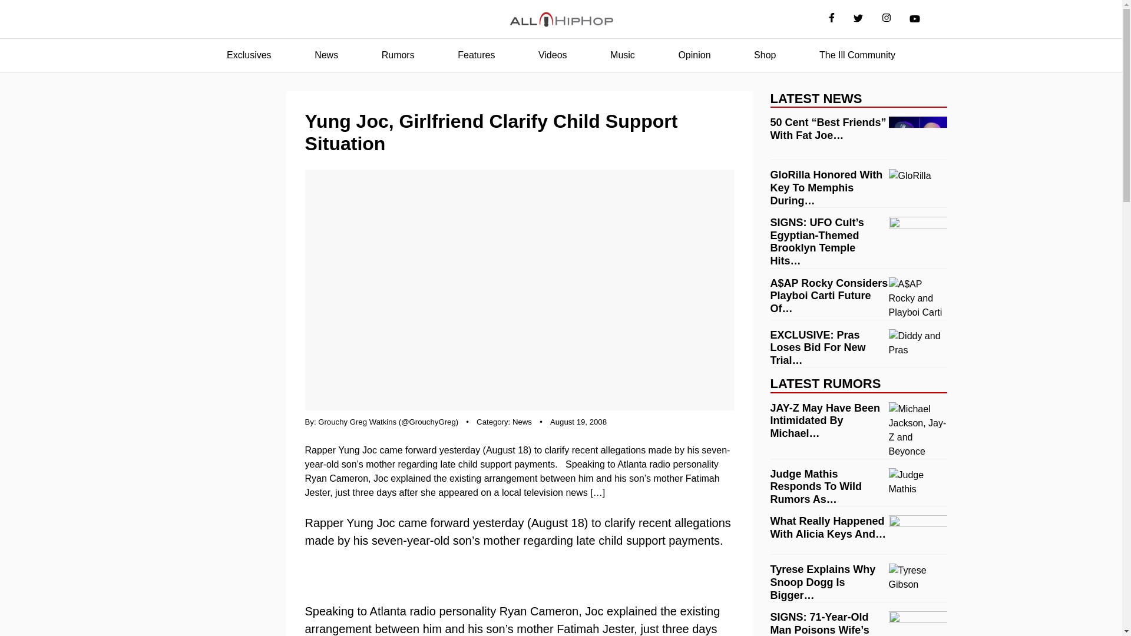  What do you see at coordinates (522, 422) in the screenshot?
I see `News` at bounding box center [522, 422].